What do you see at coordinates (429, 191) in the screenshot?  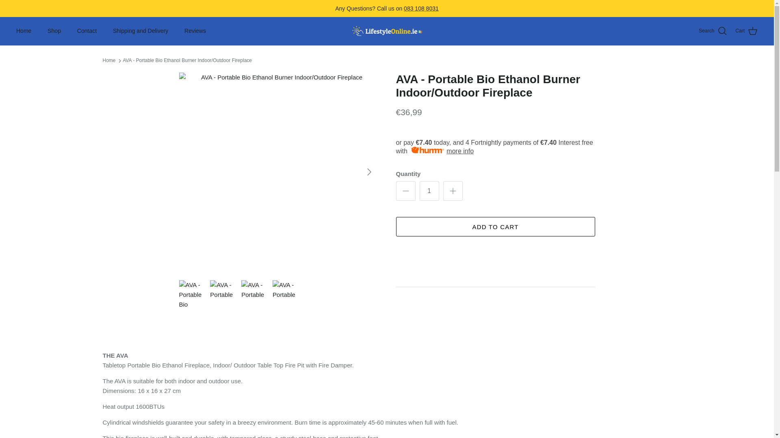 I see `1` at bounding box center [429, 191].